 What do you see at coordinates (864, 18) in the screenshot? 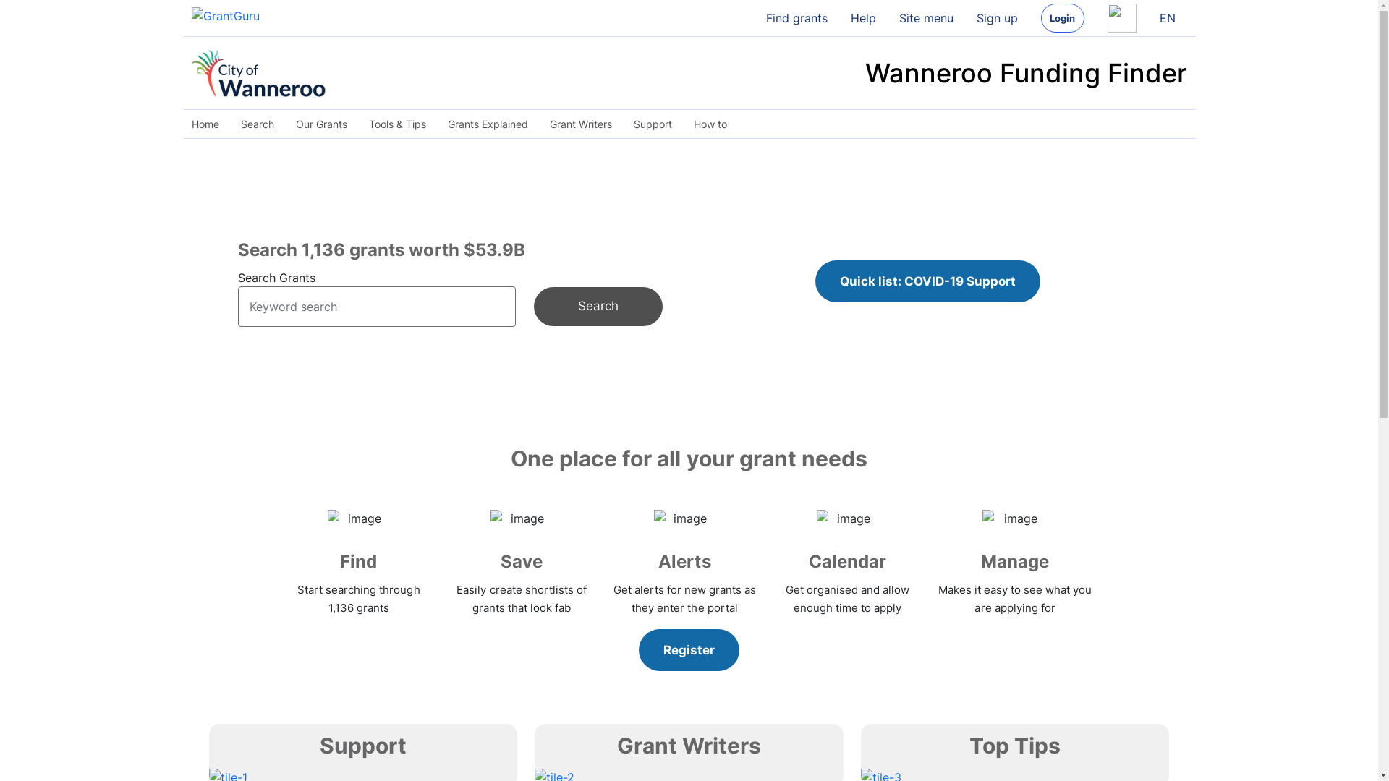
I see `Help` at bounding box center [864, 18].